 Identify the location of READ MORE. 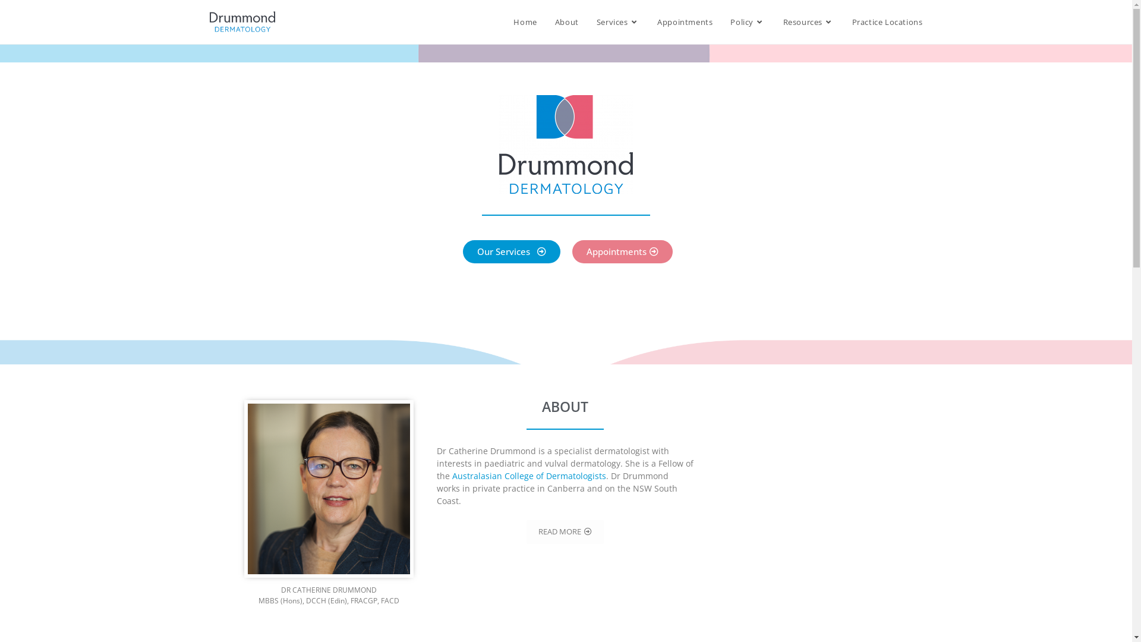
(565, 532).